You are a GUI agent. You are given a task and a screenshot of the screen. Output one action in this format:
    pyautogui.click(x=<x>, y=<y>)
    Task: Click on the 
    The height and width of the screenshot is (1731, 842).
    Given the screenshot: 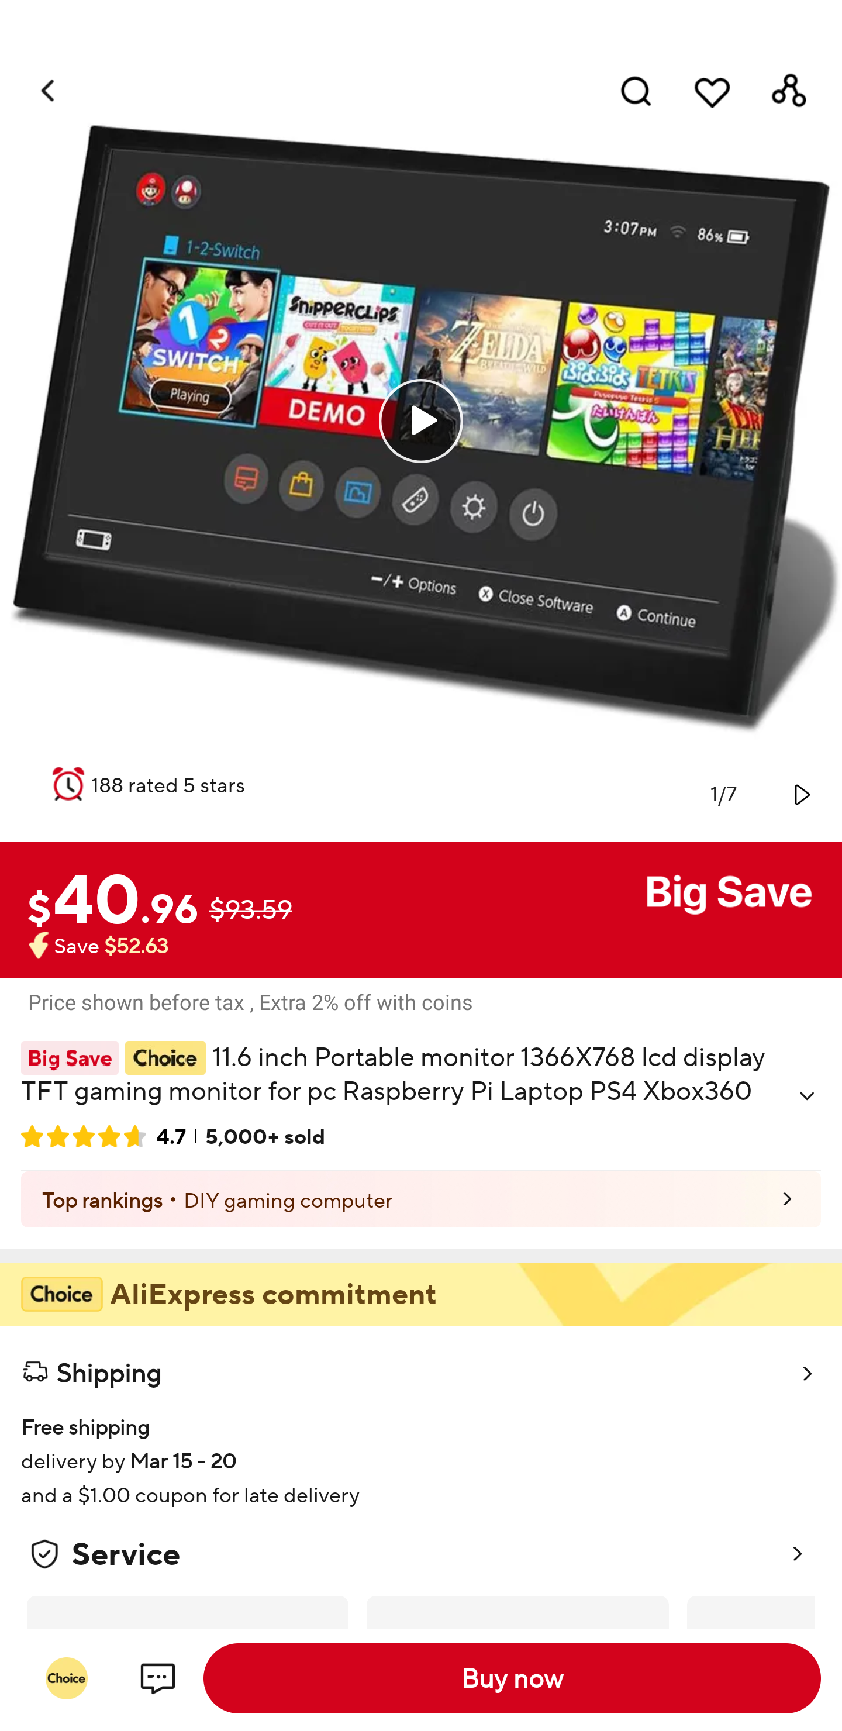 What is the action you would take?
    pyautogui.click(x=800, y=794)
    